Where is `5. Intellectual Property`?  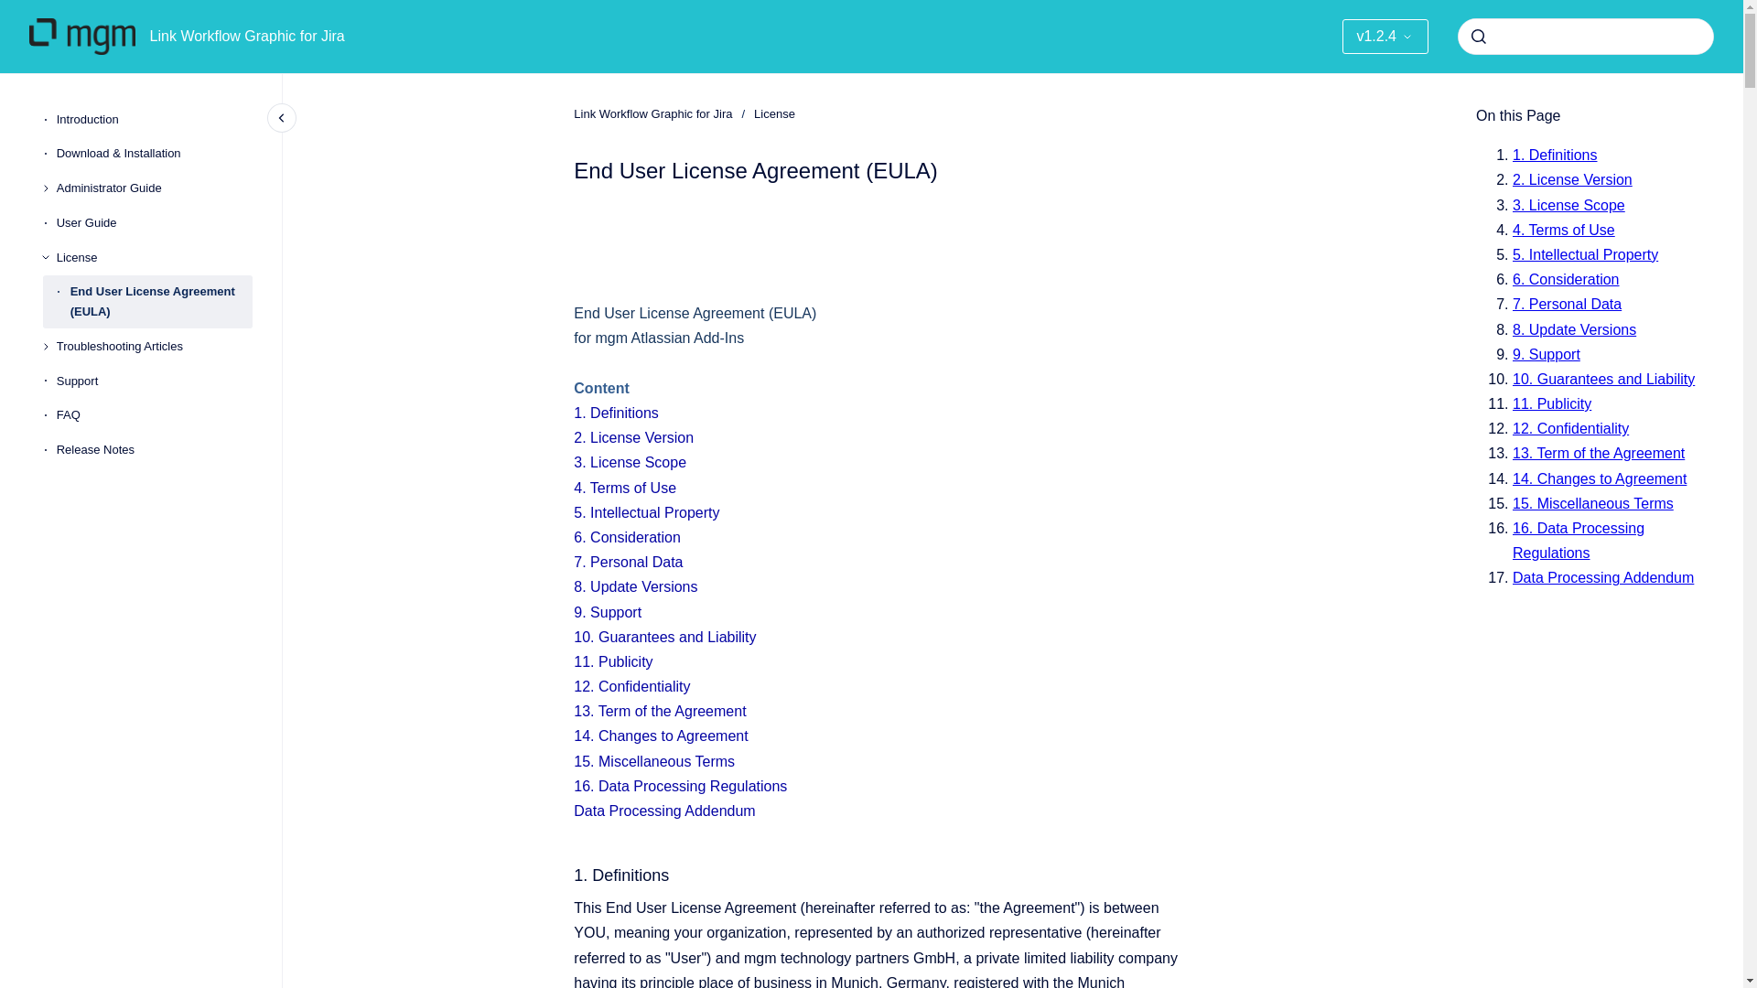 5. Intellectual Property is located at coordinates (646, 512).